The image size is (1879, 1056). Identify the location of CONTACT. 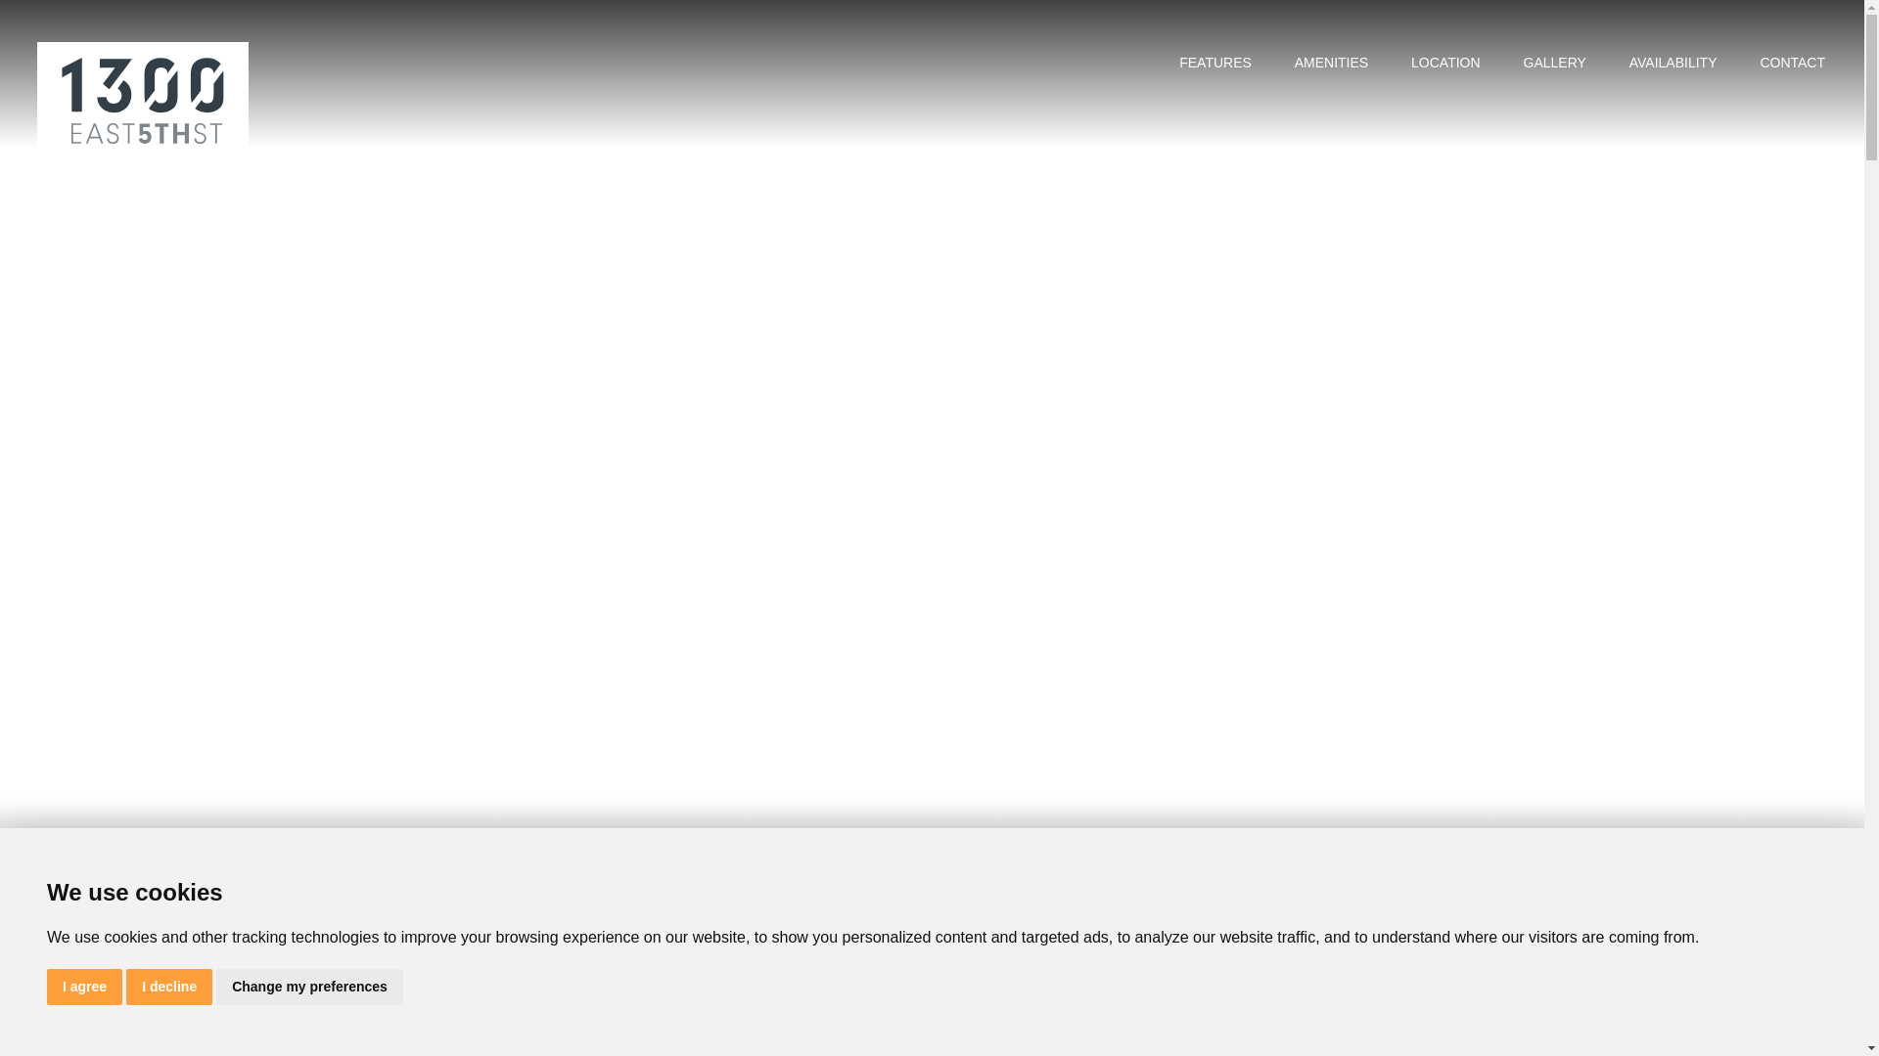
(1793, 59).